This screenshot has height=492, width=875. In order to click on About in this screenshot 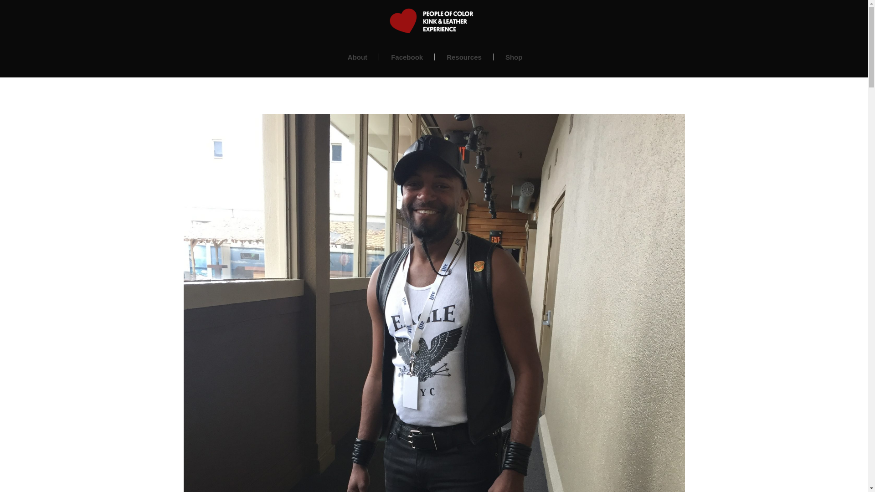, I will do `click(357, 56)`.